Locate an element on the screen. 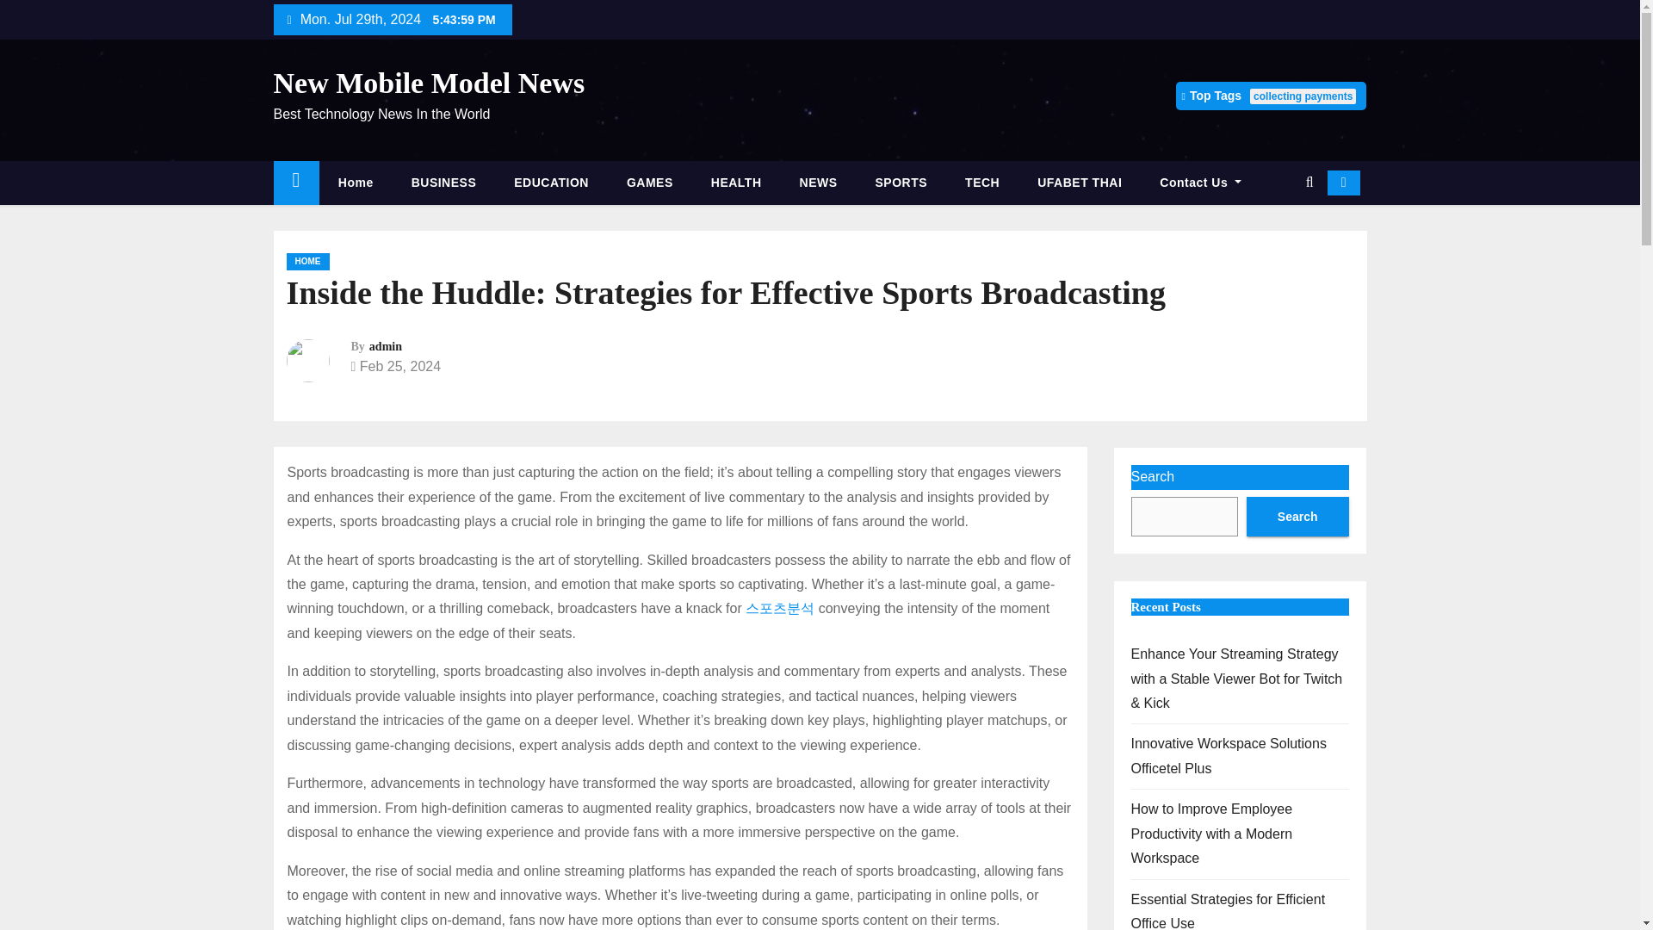  New Mobile Model News is located at coordinates (429, 83).